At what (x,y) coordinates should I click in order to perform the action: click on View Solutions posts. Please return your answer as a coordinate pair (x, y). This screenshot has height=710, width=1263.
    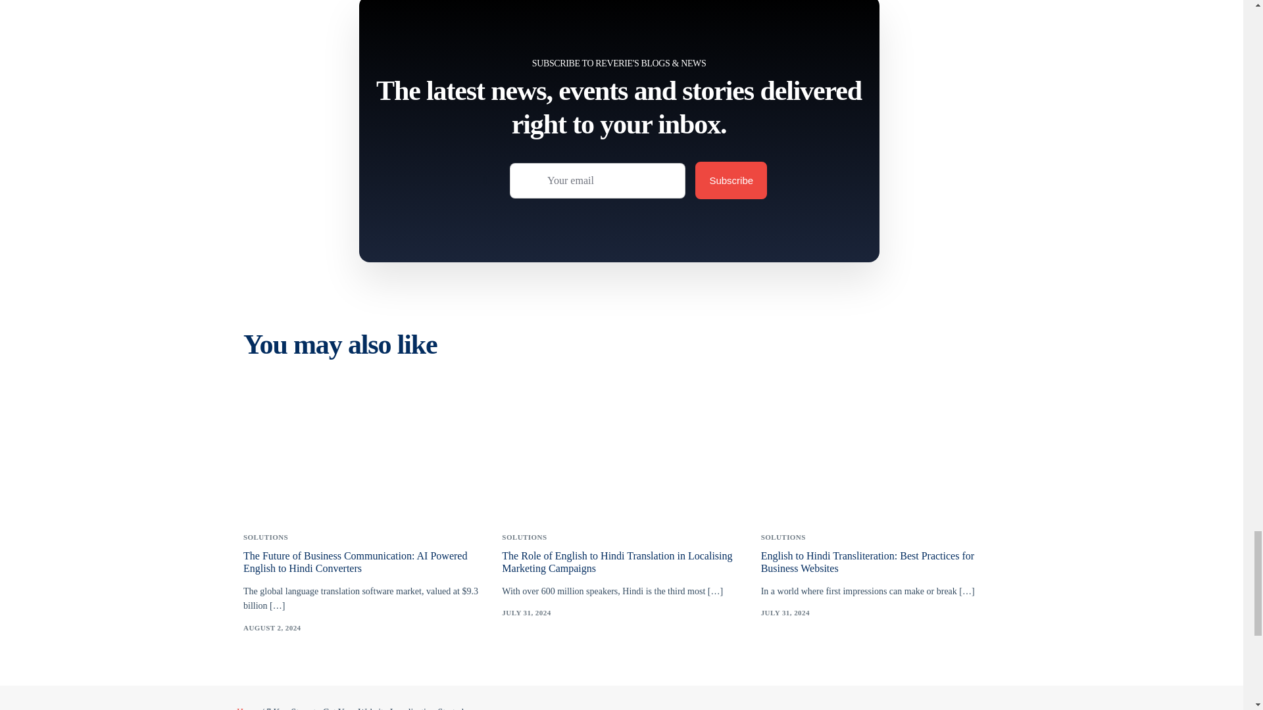
    Looking at the image, I should click on (783, 537).